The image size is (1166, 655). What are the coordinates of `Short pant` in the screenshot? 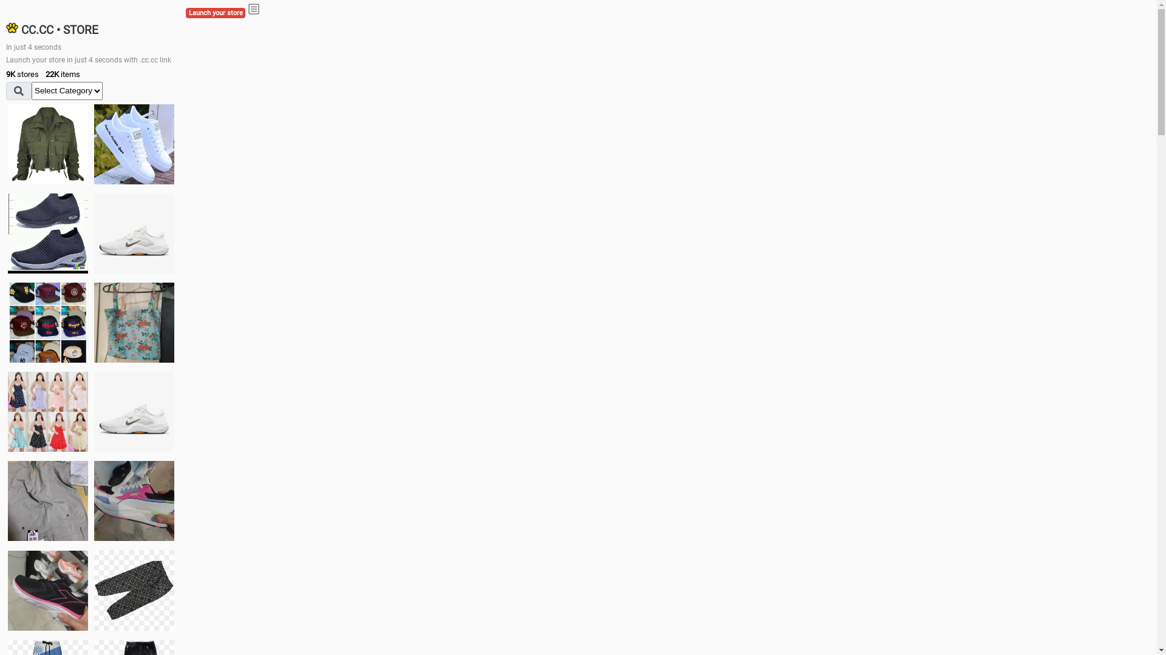 It's located at (134, 590).